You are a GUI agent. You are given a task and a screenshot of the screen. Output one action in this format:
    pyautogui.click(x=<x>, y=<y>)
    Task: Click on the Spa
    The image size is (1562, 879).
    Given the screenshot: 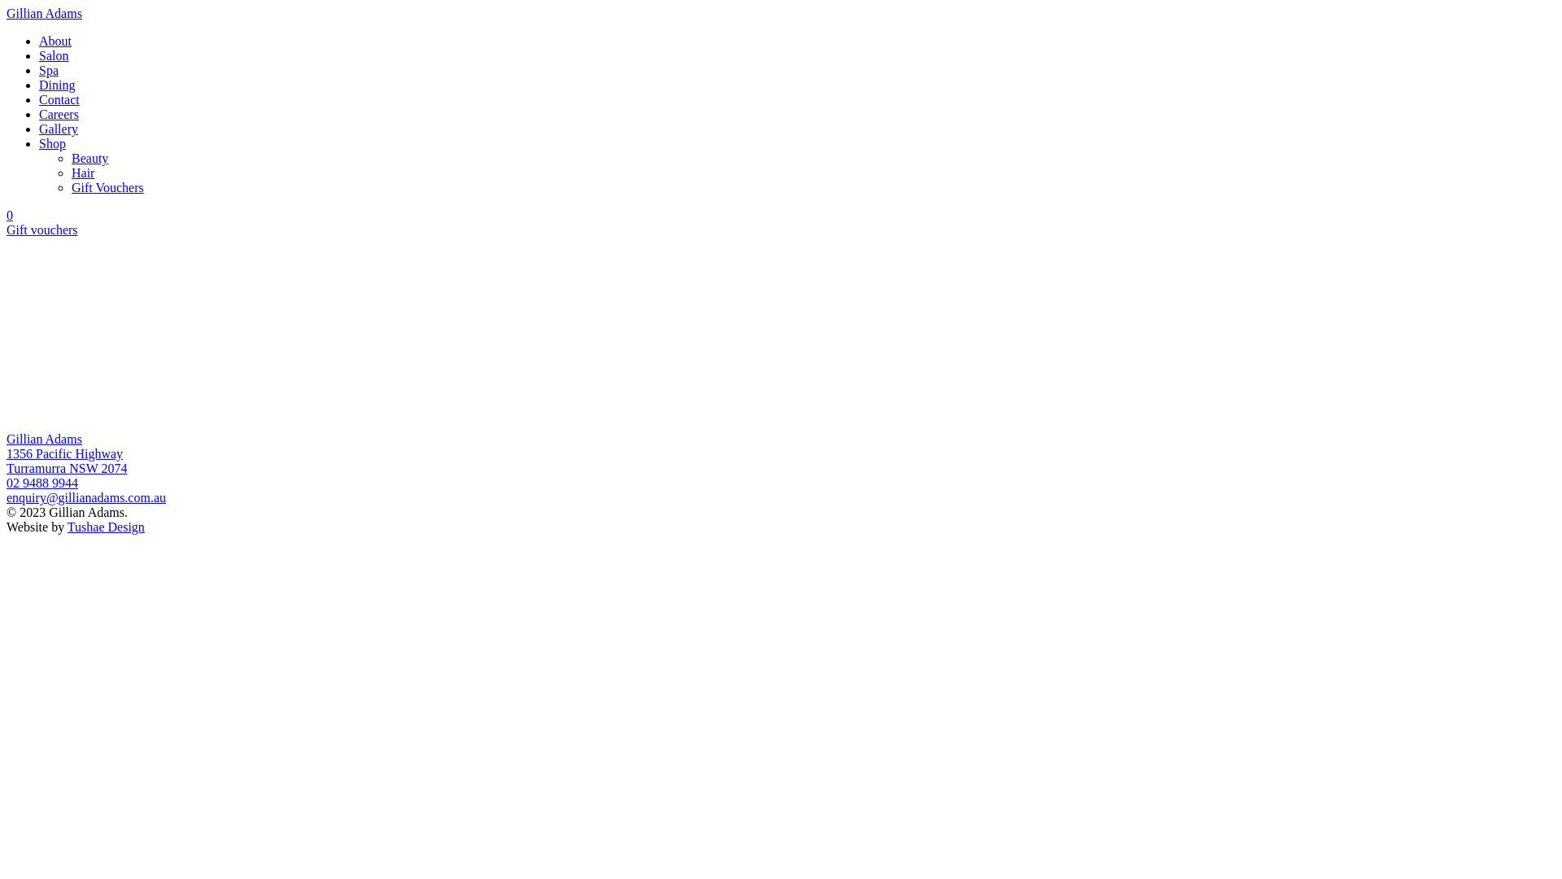 What is the action you would take?
    pyautogui.click(x=49, y=70)
    